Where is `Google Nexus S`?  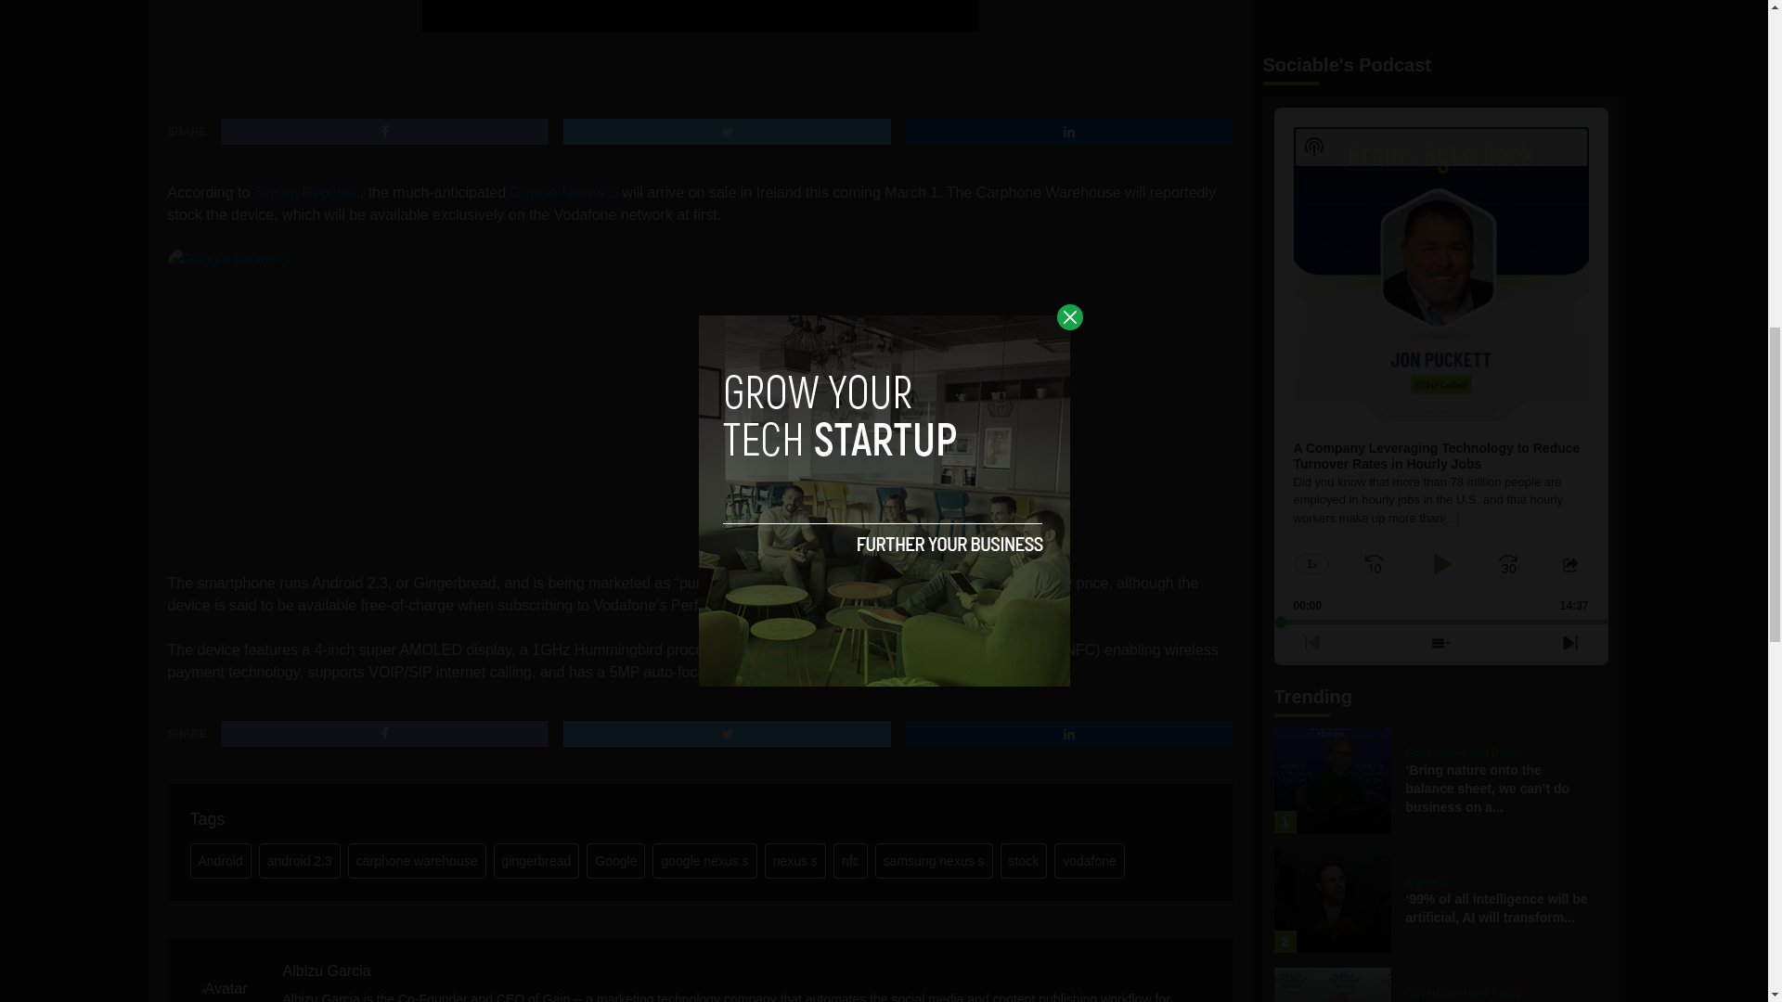 Google Nexus S is located at coordinates (564, 192).